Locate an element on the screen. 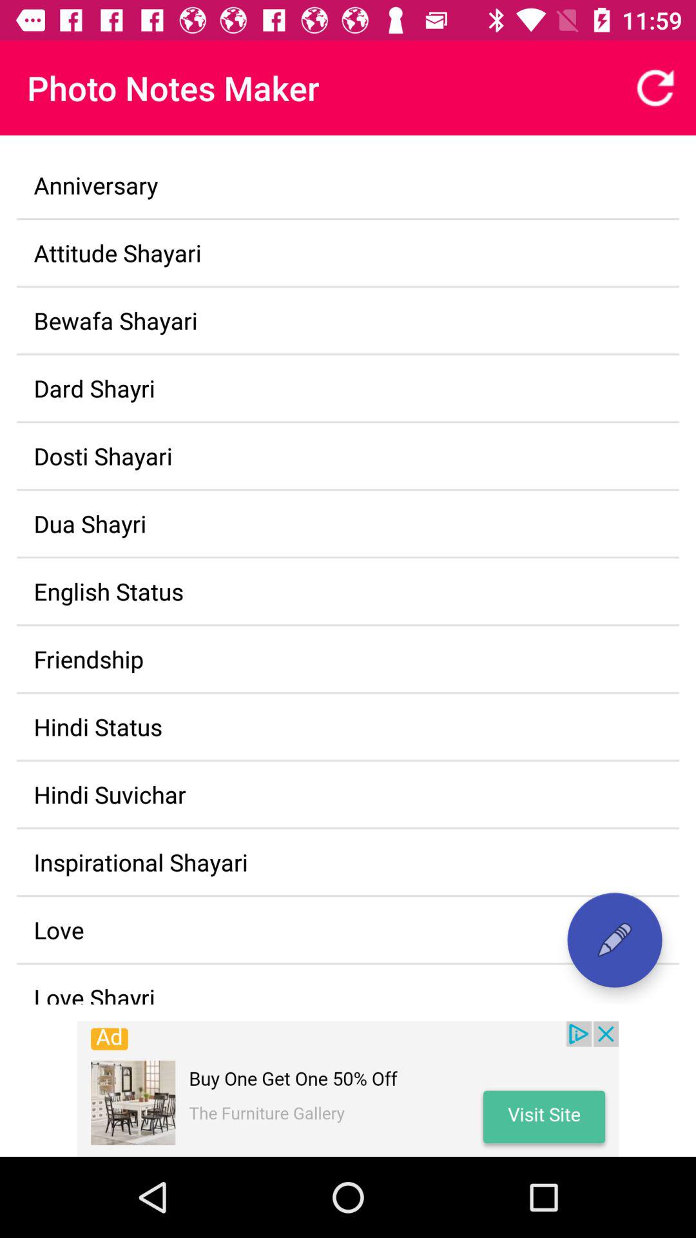 This screenshot has width=696, height=1238. refresh the page is located at coordinates (655, 88).